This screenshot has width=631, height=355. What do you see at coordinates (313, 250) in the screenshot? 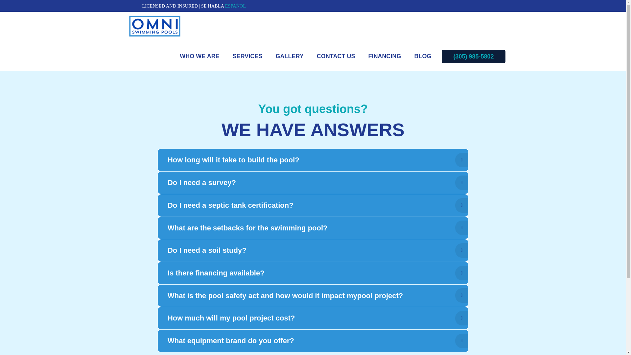
I see `Do I need a soil study?` at bounding box center [313, 250].